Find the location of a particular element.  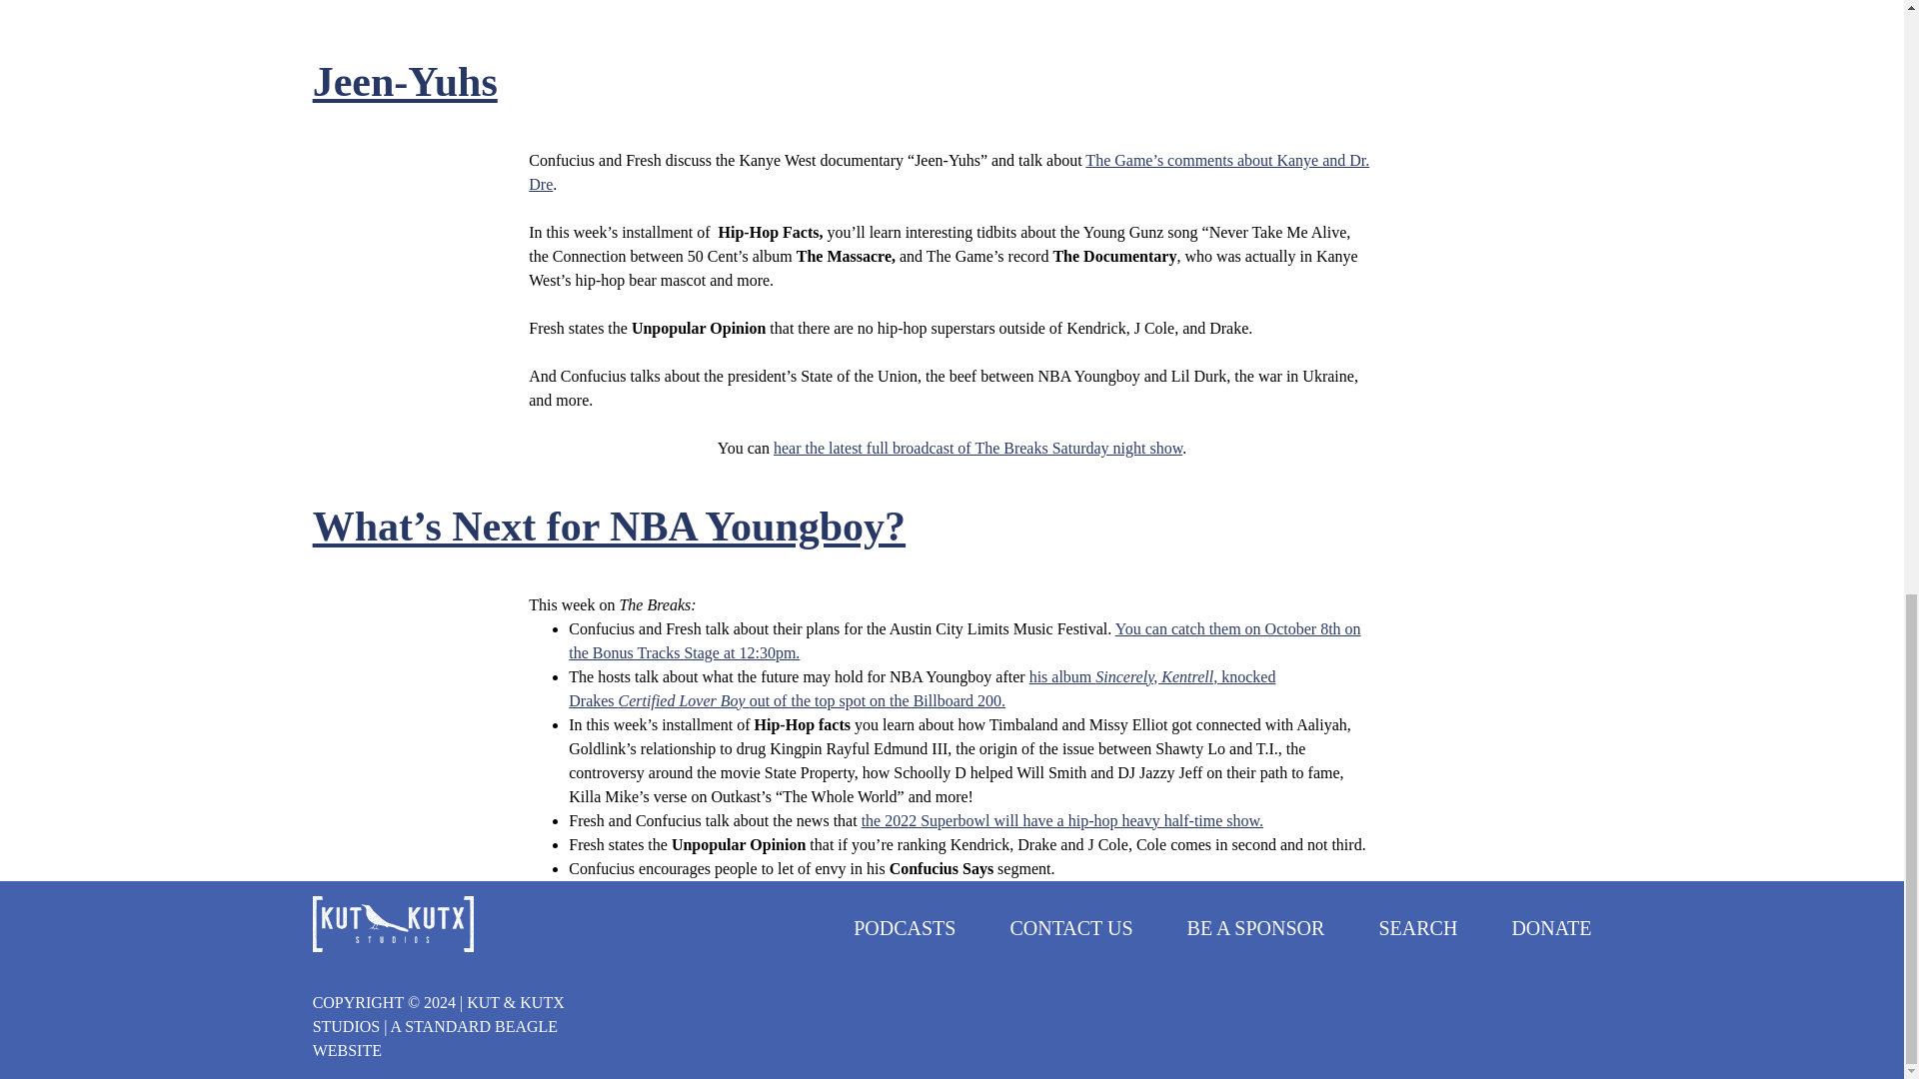

SEARCH is located at coordinates (1417, 927).